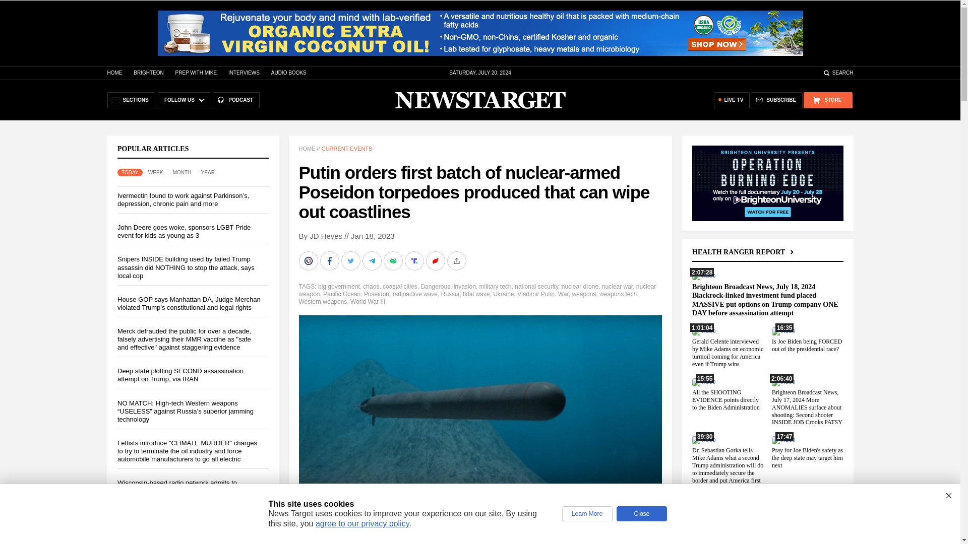  What do you see at coordinates (776, 100) in the screenshot?
I see `SUBSCRIBE` at bounding box center [776, 100].